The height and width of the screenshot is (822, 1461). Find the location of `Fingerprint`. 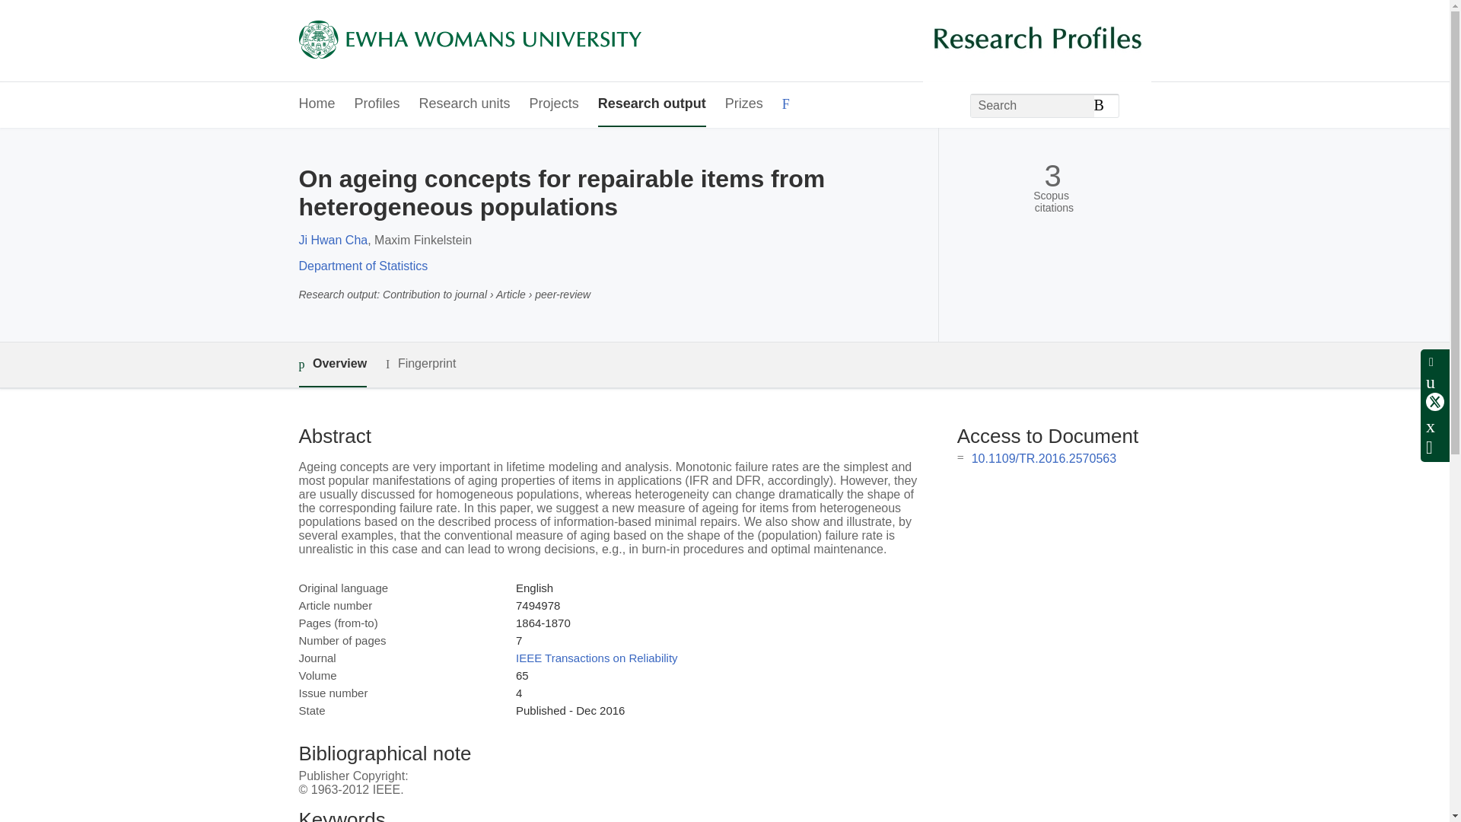

Fingerprint is located at coordinates (420, 364).